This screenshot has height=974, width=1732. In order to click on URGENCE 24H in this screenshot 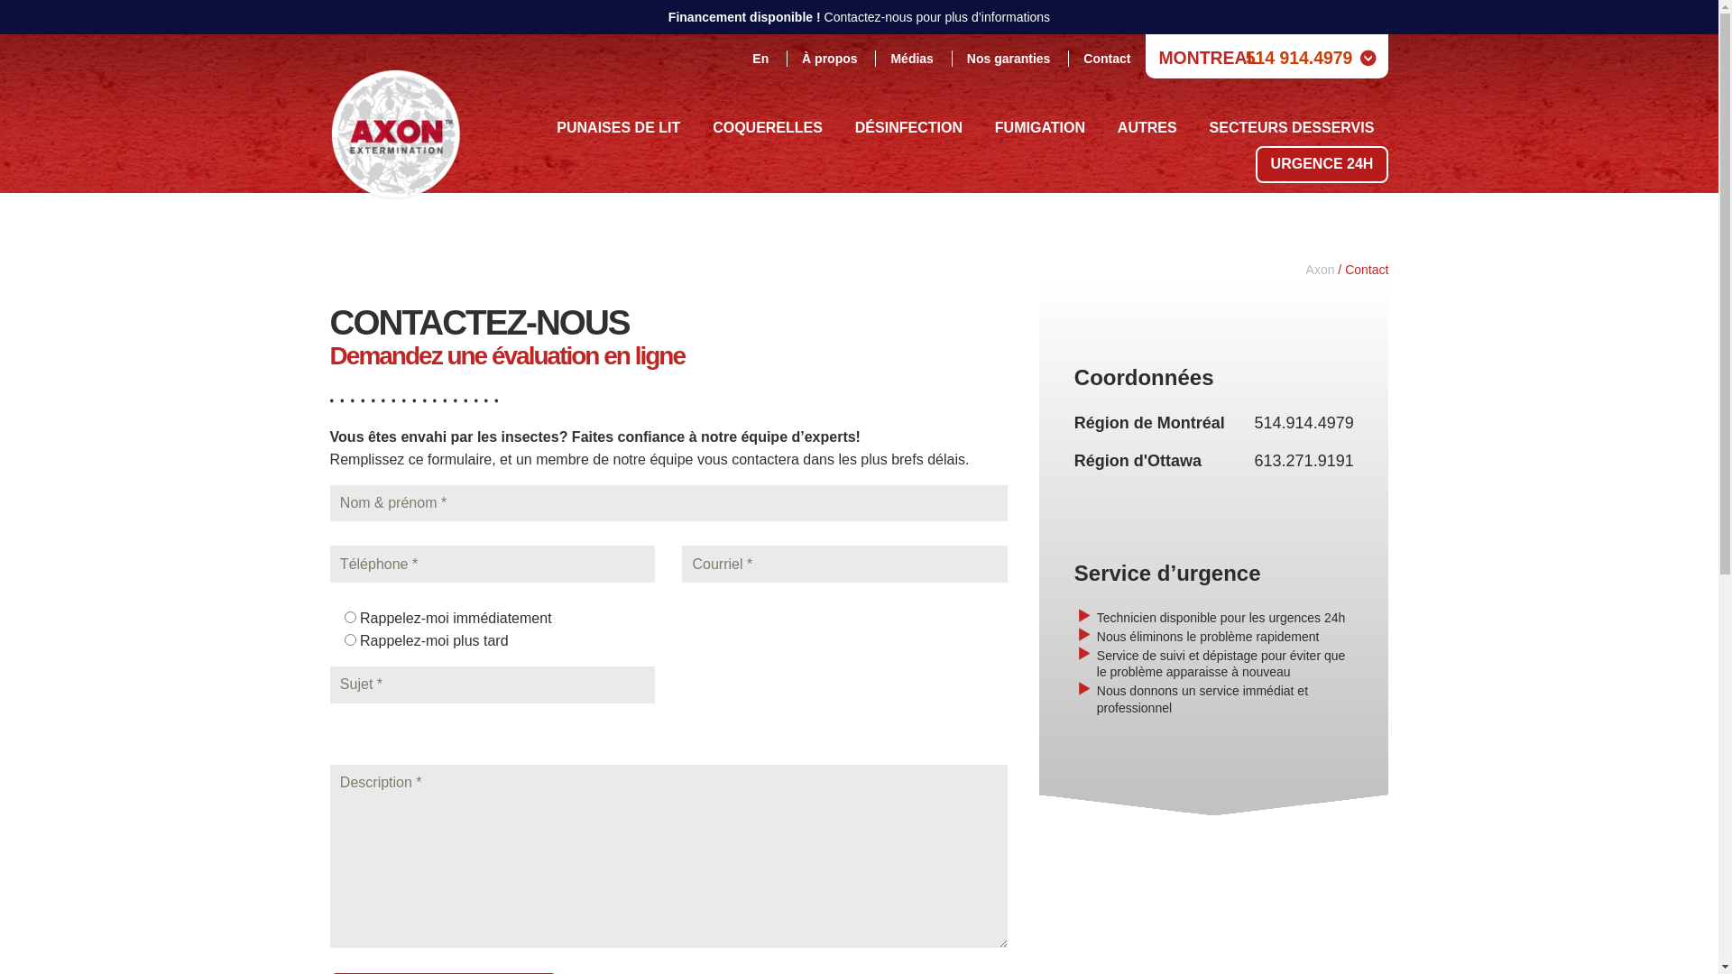, I will do `click(1322, 164)`.